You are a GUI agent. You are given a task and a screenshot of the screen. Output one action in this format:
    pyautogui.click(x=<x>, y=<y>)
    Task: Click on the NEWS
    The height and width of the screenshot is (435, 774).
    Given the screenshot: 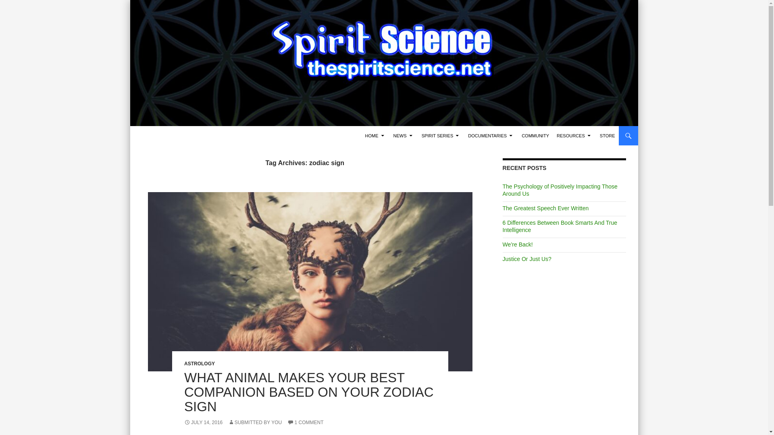 What is the action you would take?
    pyautogui.click(x=403, y=135)
    